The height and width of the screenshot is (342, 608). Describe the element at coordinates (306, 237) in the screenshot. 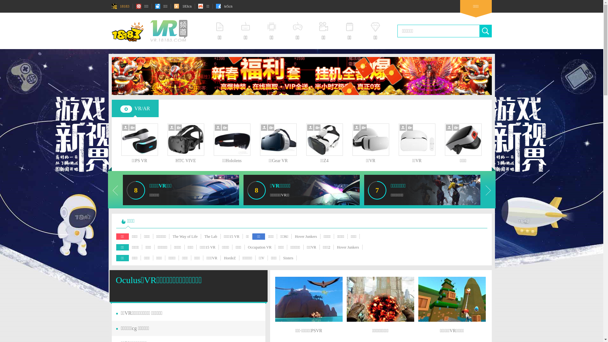

I see `Hover Junkers` at that location.